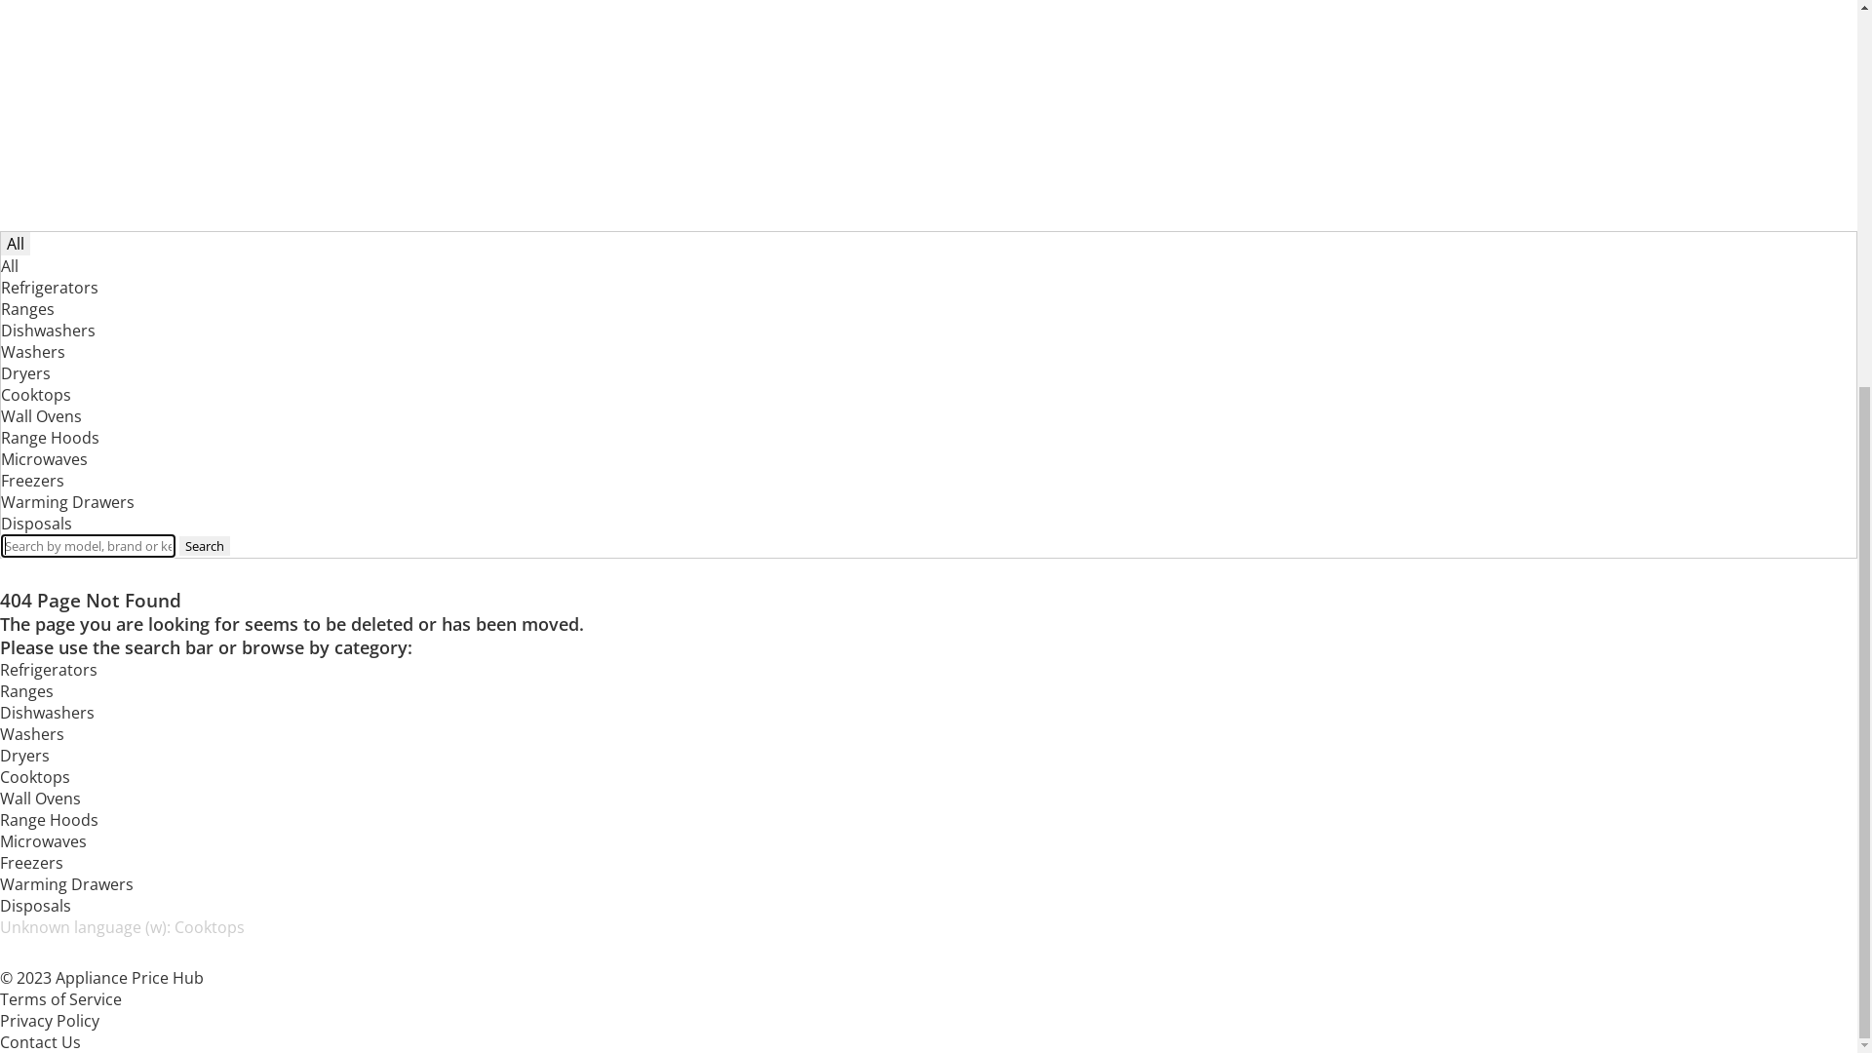 The width and height of the screenshot is (1872, 1053). What do you see at coordinates (32, 140) in the screenshot?
I see `Washers` at bounding box center [32, 140].